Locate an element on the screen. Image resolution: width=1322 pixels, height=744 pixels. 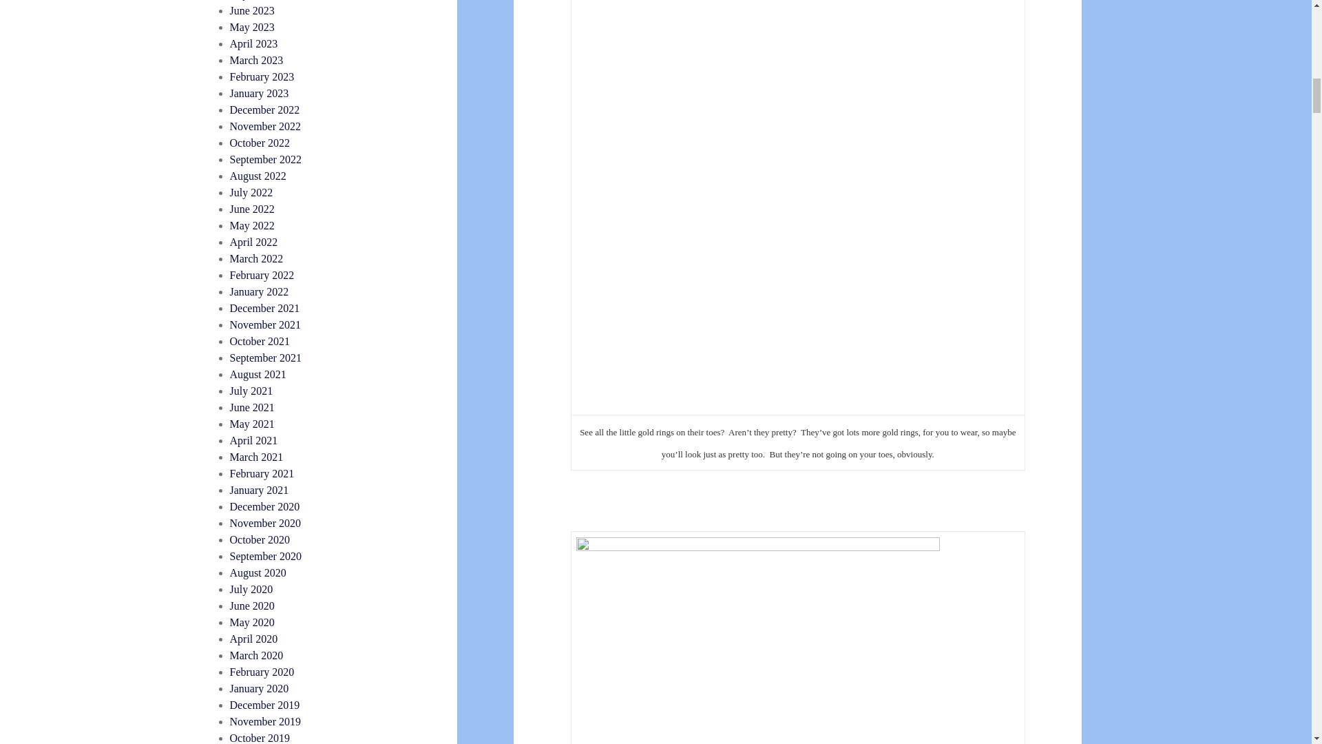
April 2023 is located at coordinates (253, 44).